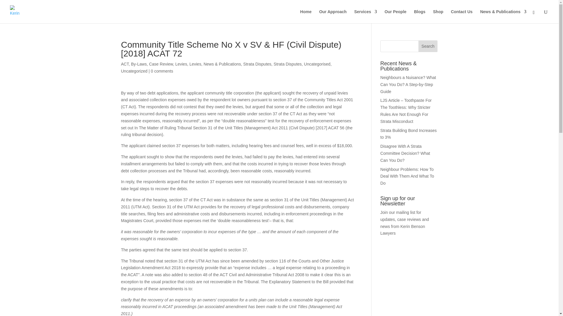 The image size is (563, 316). Describe the element at coordinates (124, 64) in the screenshot. I see `ACT` at that location.